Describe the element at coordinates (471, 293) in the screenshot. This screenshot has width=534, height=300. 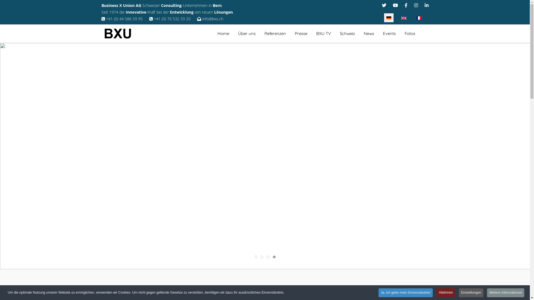
I see `Einstellungen` at that location.